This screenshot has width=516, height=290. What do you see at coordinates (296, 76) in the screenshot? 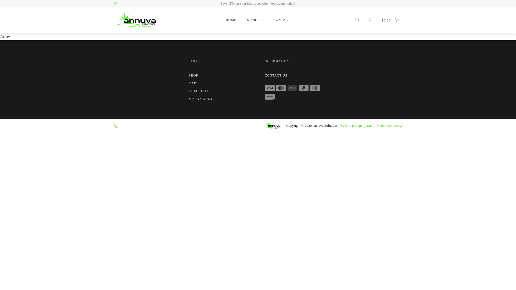
I see `CONTACT US` at bounding box center [296, 76].